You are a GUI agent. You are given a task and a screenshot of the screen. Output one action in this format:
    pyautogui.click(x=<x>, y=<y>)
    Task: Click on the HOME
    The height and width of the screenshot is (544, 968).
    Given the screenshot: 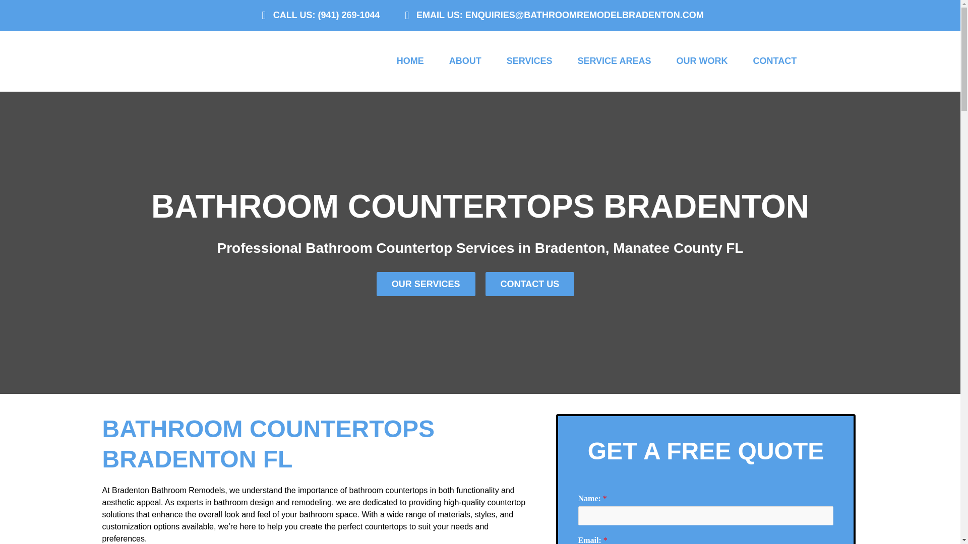 What is the action you would take?
    pyautogui.click(x=410, y=61)
    